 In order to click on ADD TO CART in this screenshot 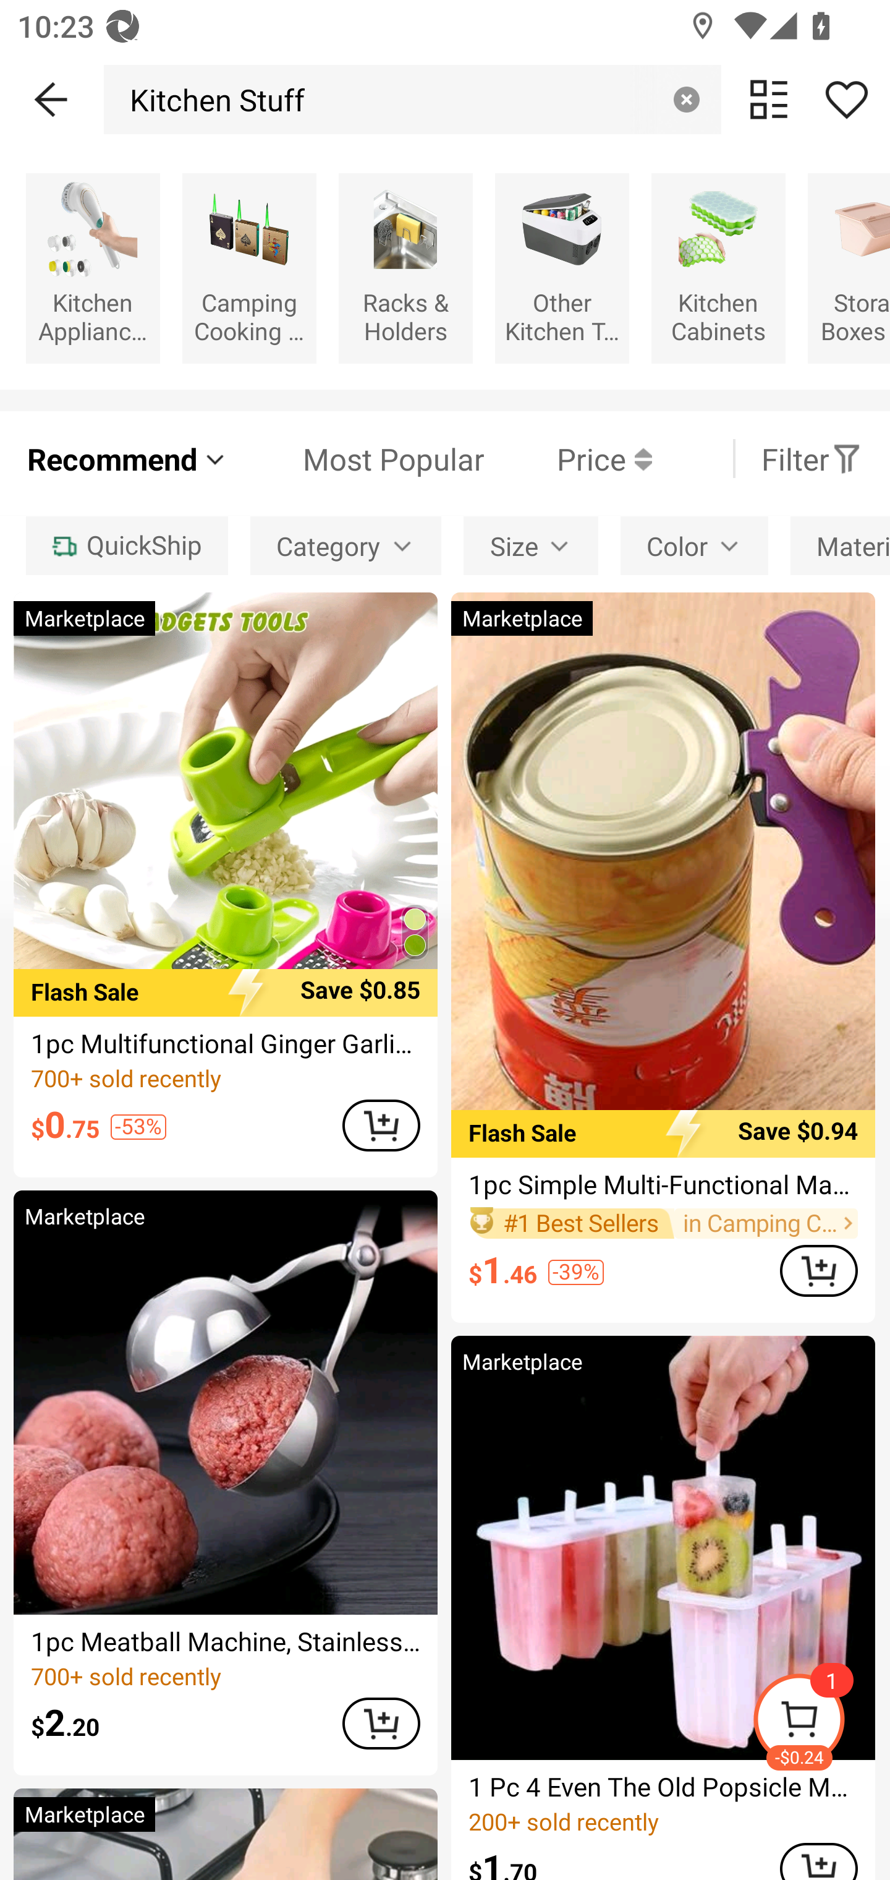, I will do `click(818, 1270)`.